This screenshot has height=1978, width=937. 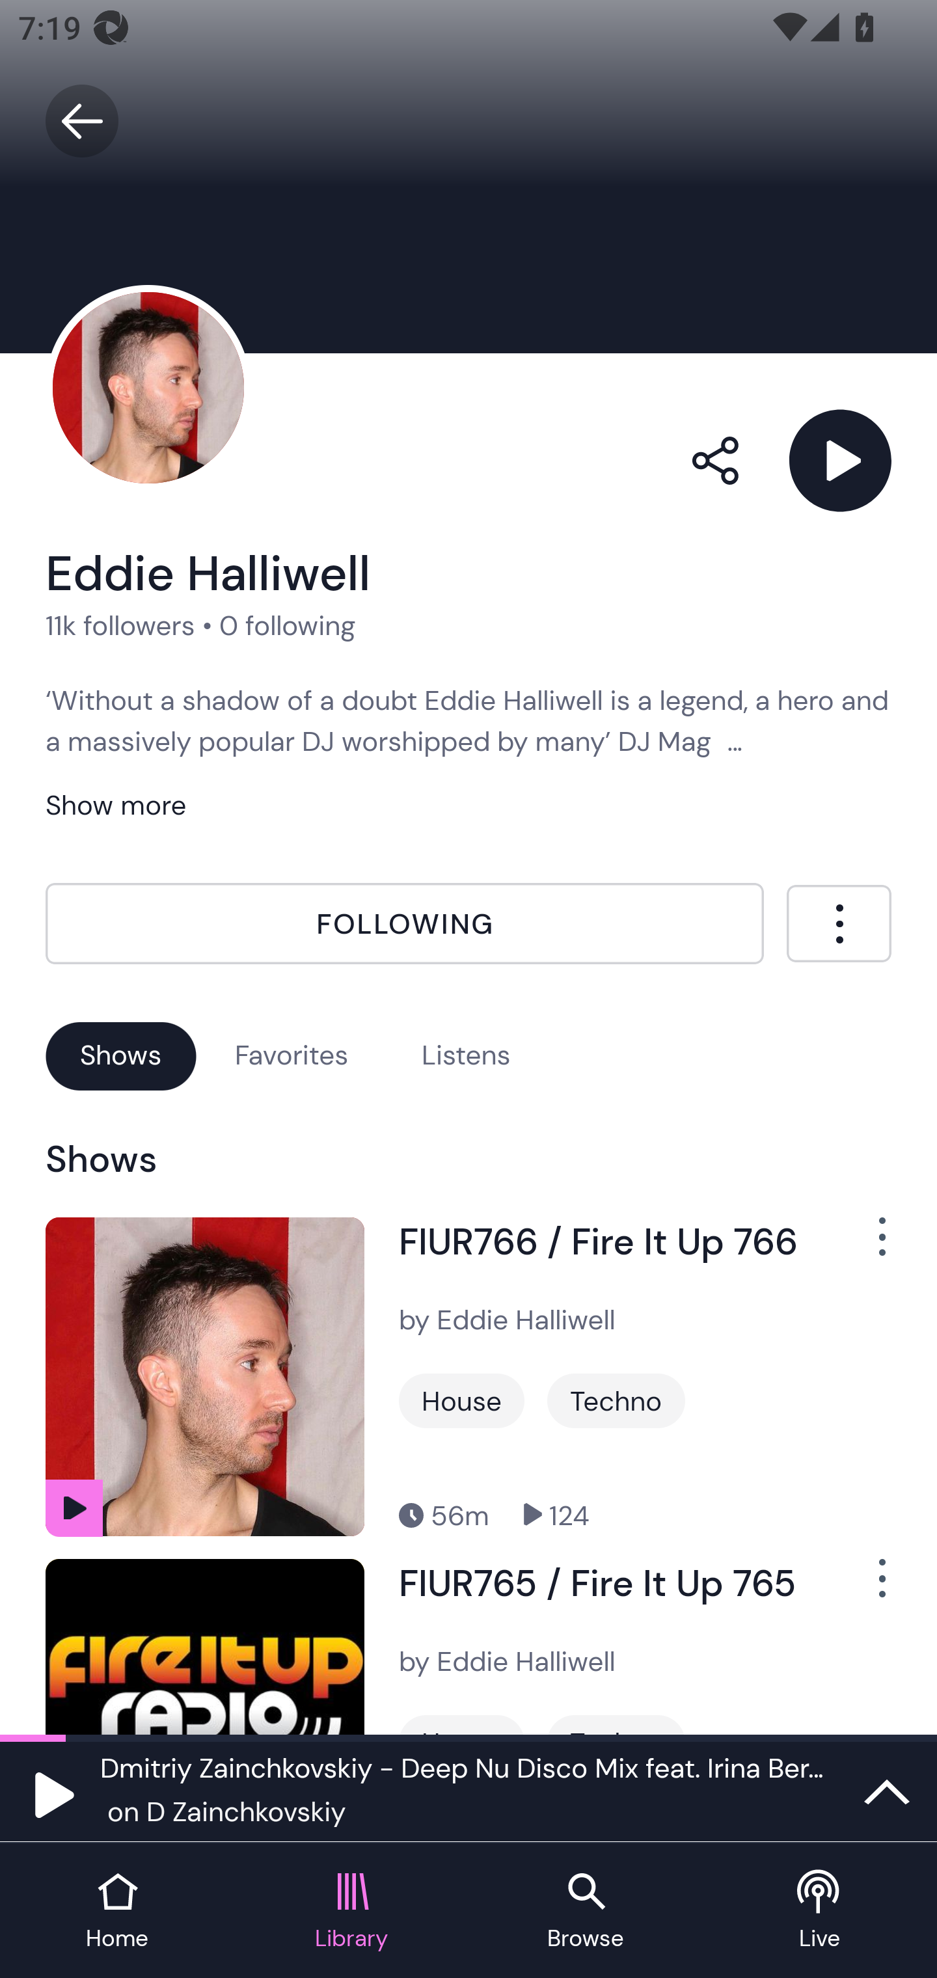 What do you see at coordinates (820, 1912) in the screenshot?
I see `Live tab Live` at bounding box center [820, 1912].